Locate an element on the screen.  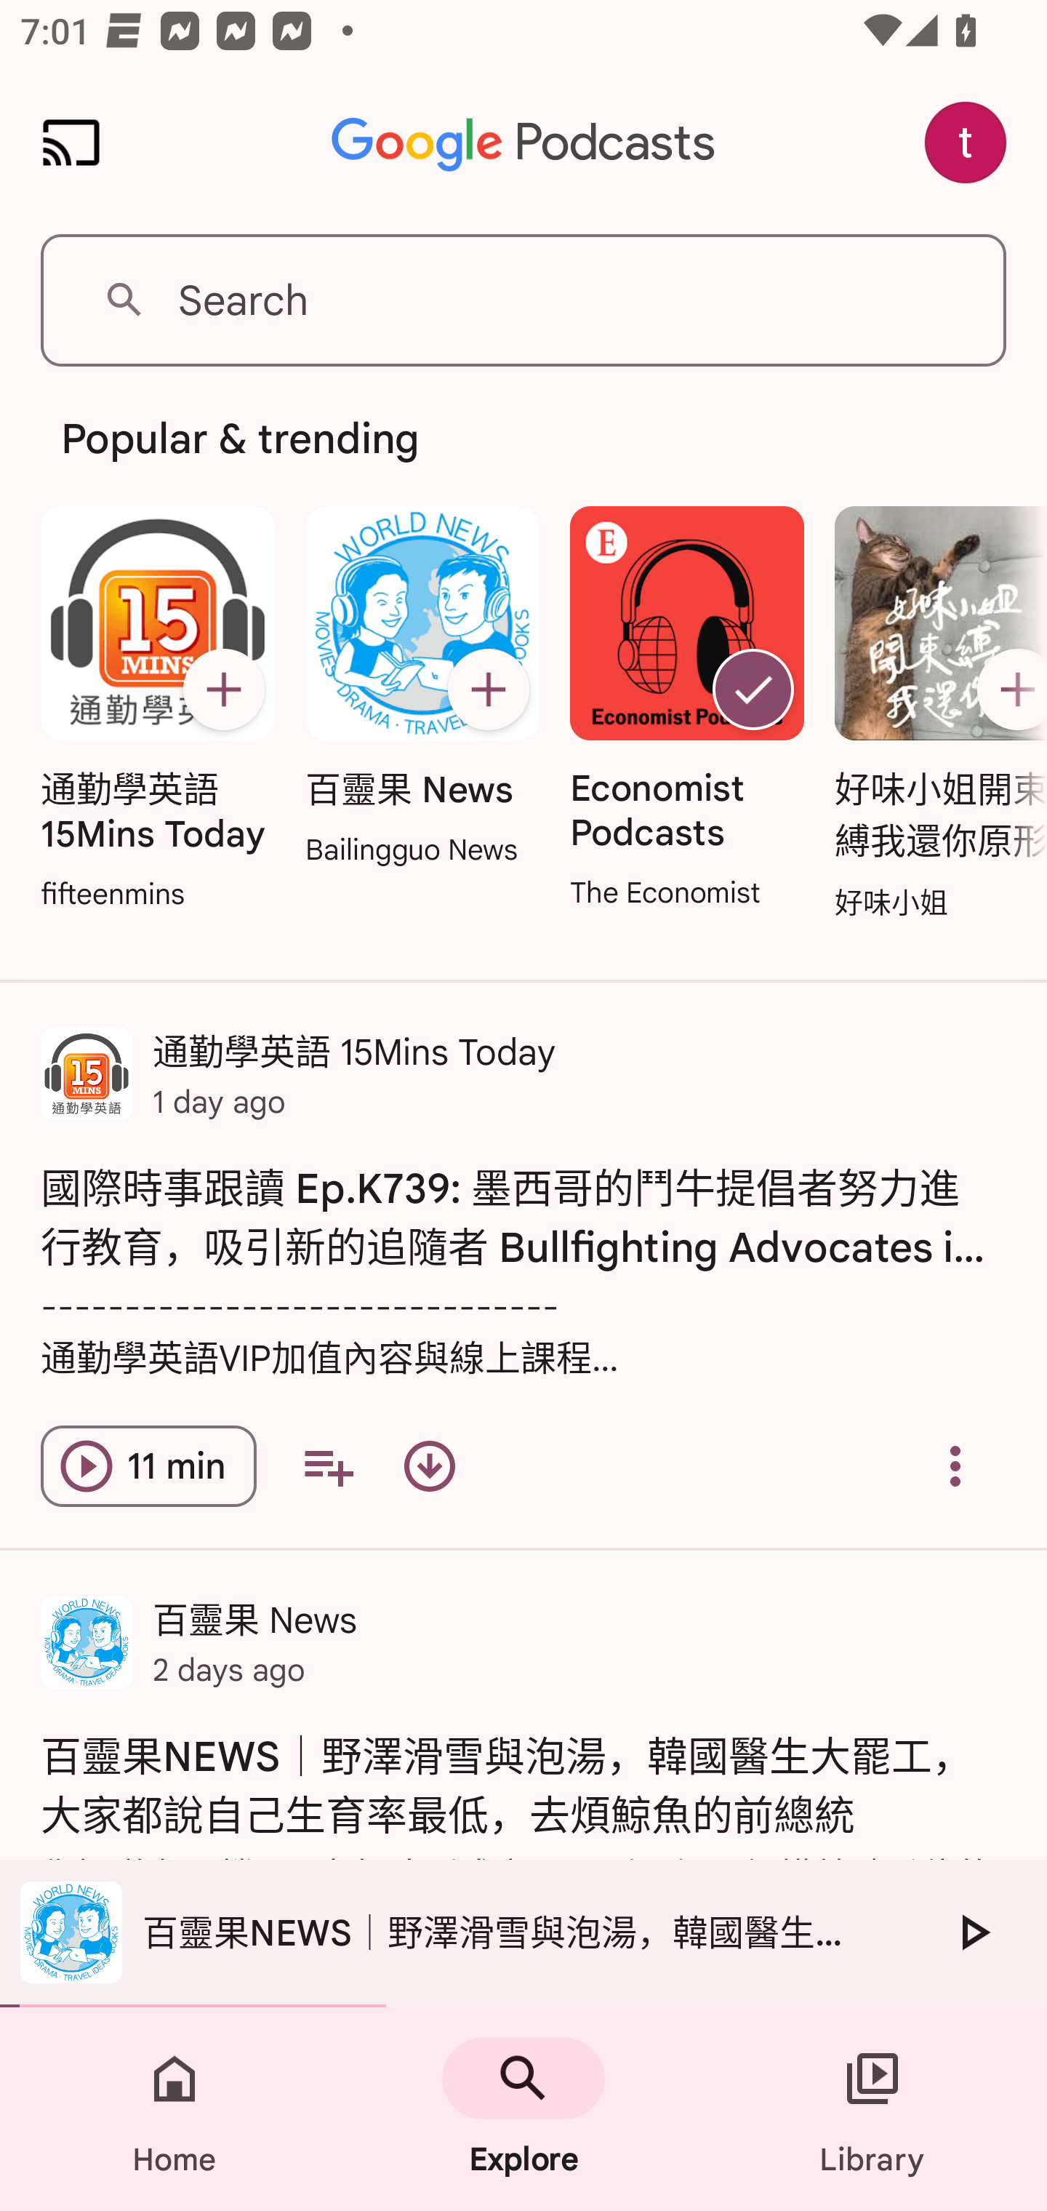
Home is located at coordinates (174, 2109).